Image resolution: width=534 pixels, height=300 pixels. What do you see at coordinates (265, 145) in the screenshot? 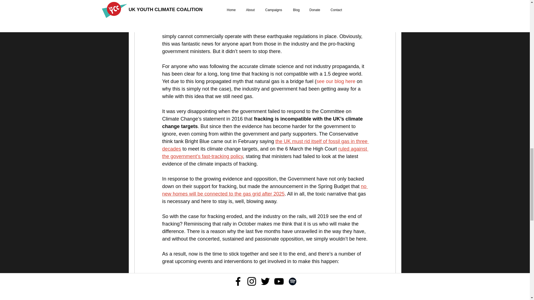
I see `the UK must rid itself of fossil gas in three decades` at bounding box center [265, 145].